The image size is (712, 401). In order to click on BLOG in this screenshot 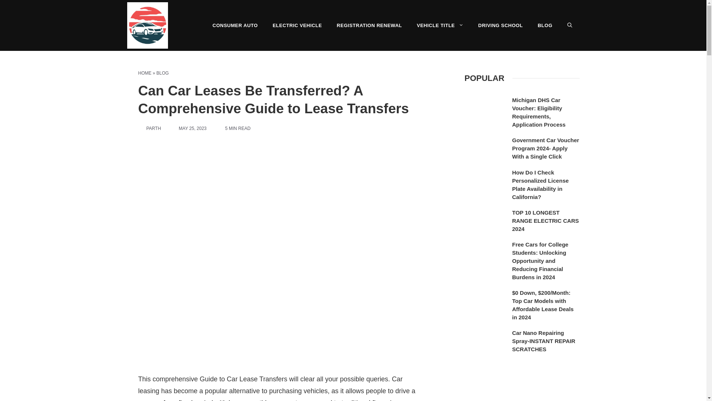, I will do `click(162, 73)`.